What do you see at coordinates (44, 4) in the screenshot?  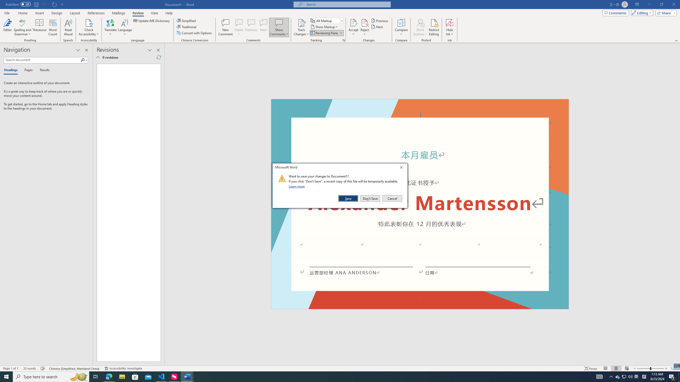 I see `Can't Undo` at bounding box center [44, 4].